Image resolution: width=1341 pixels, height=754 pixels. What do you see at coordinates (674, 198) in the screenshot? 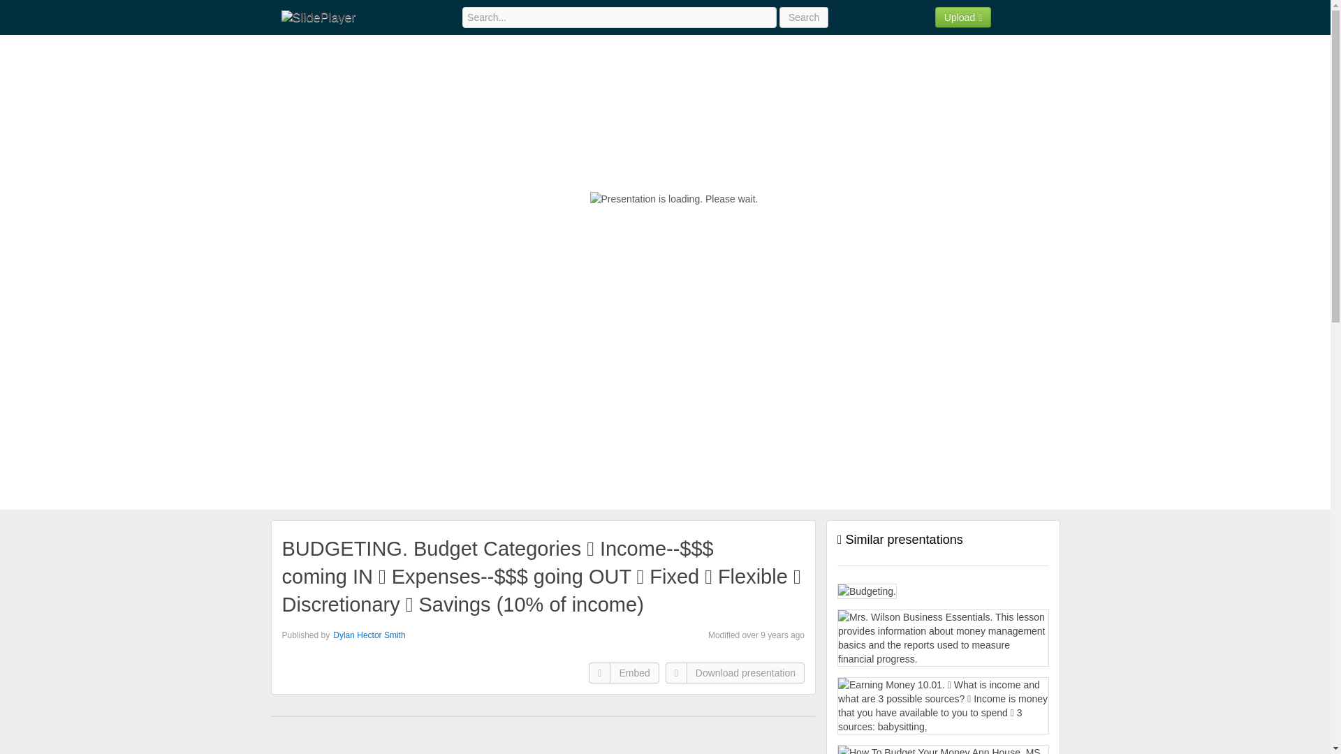
I see `Presentation is loading. Please wait.` at bounding box center [674, 198].